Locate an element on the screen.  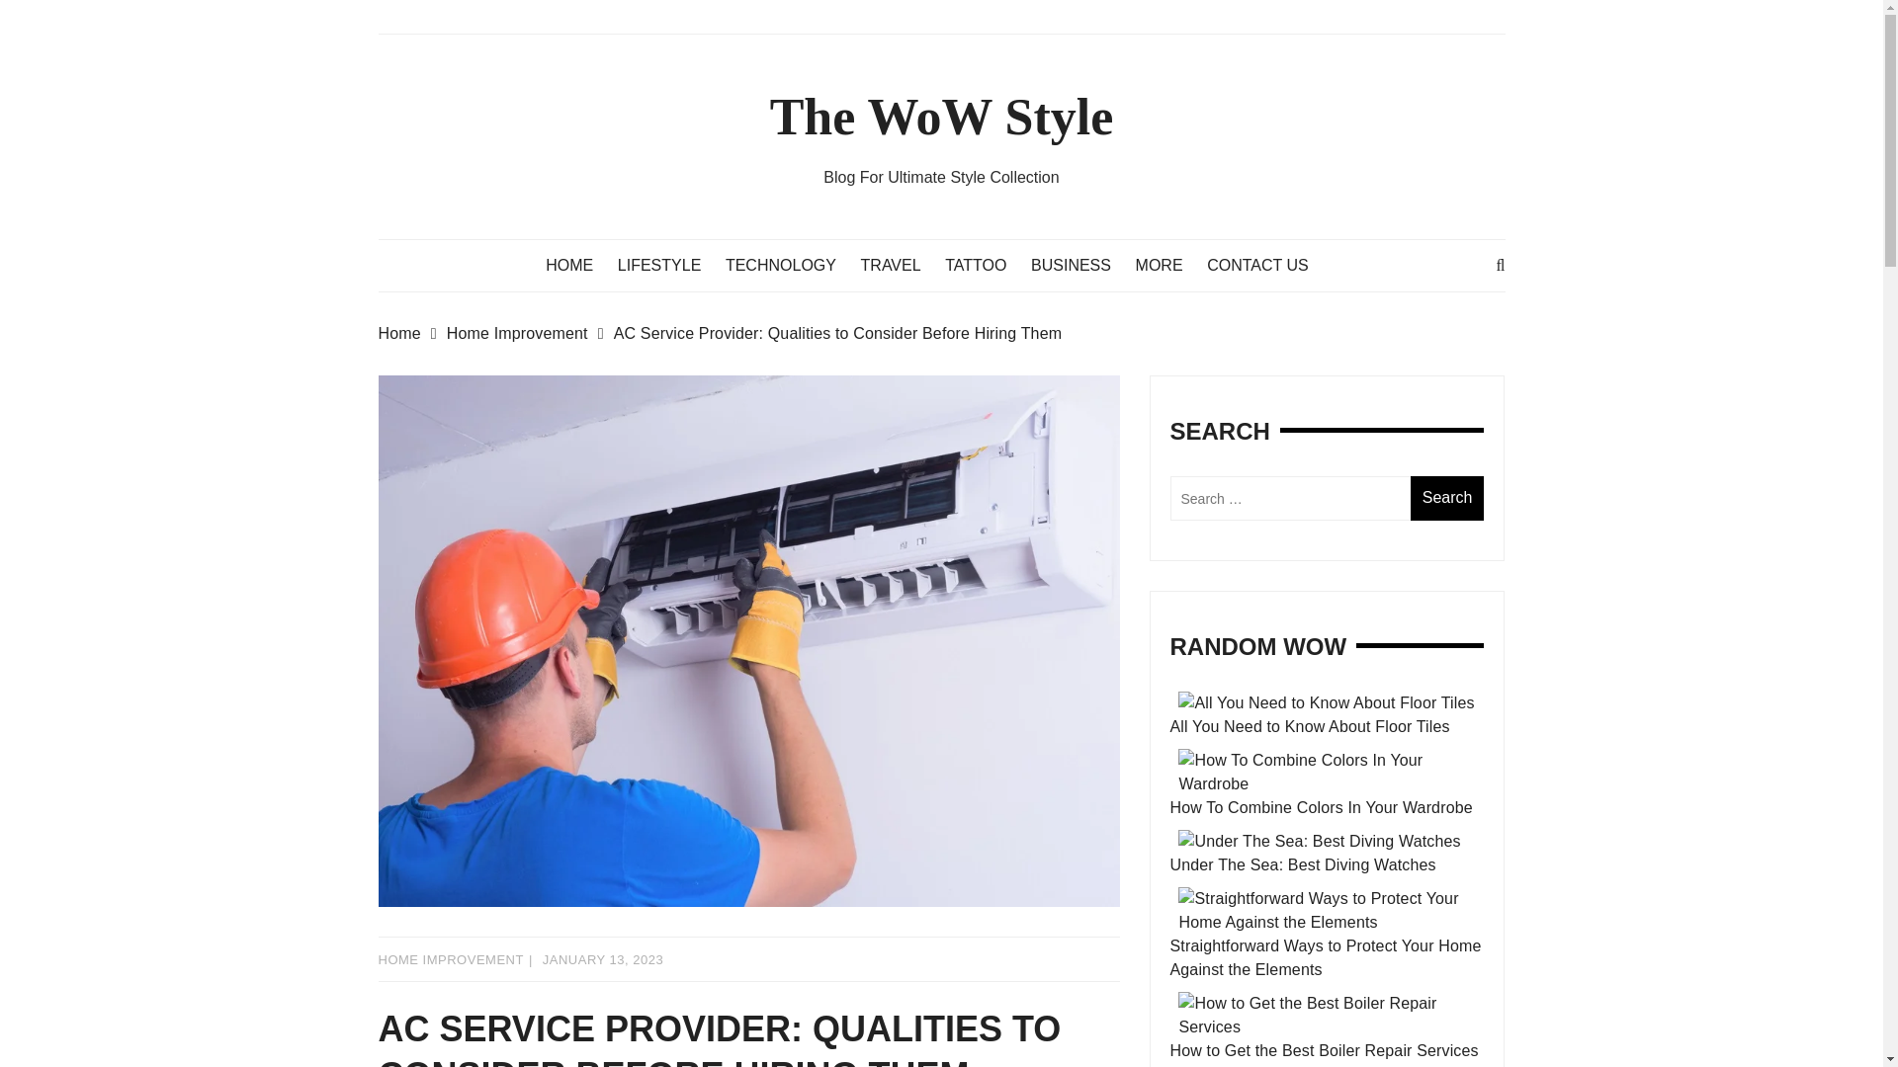
Home Improvement is located at coordinates (530, 334).